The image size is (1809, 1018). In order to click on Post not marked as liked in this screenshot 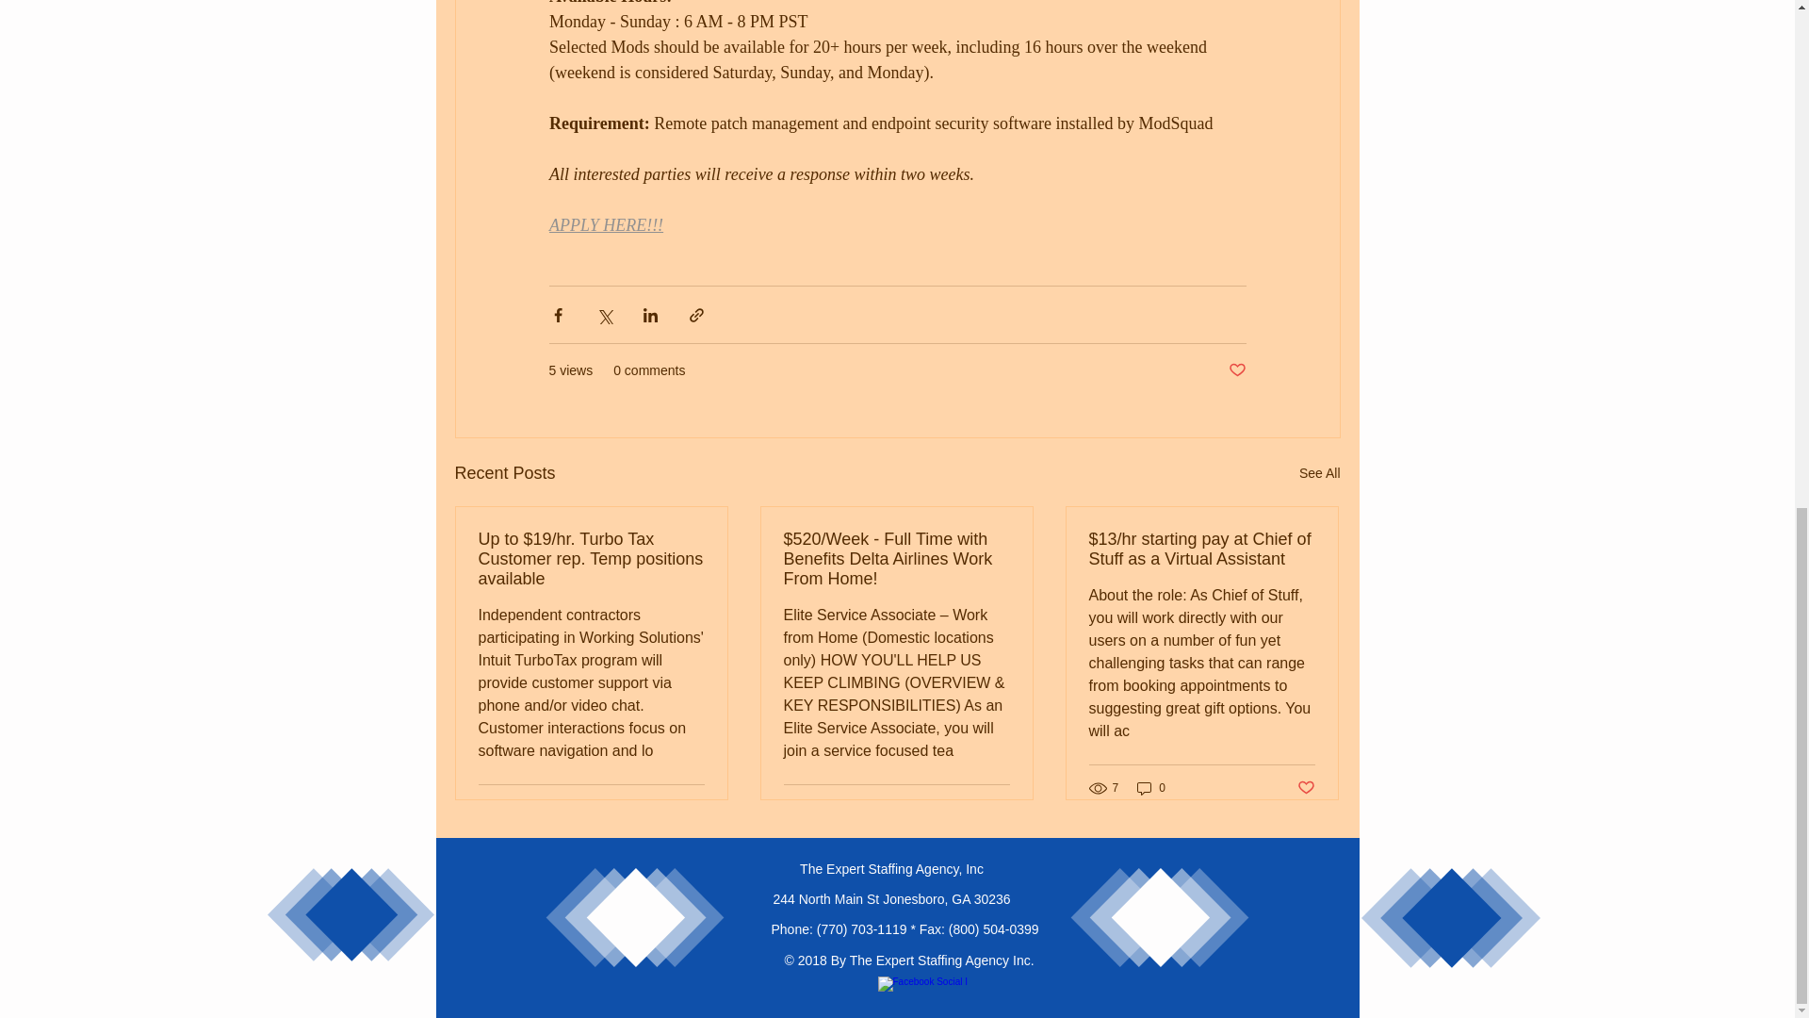, I will do `click(693, 807)`.